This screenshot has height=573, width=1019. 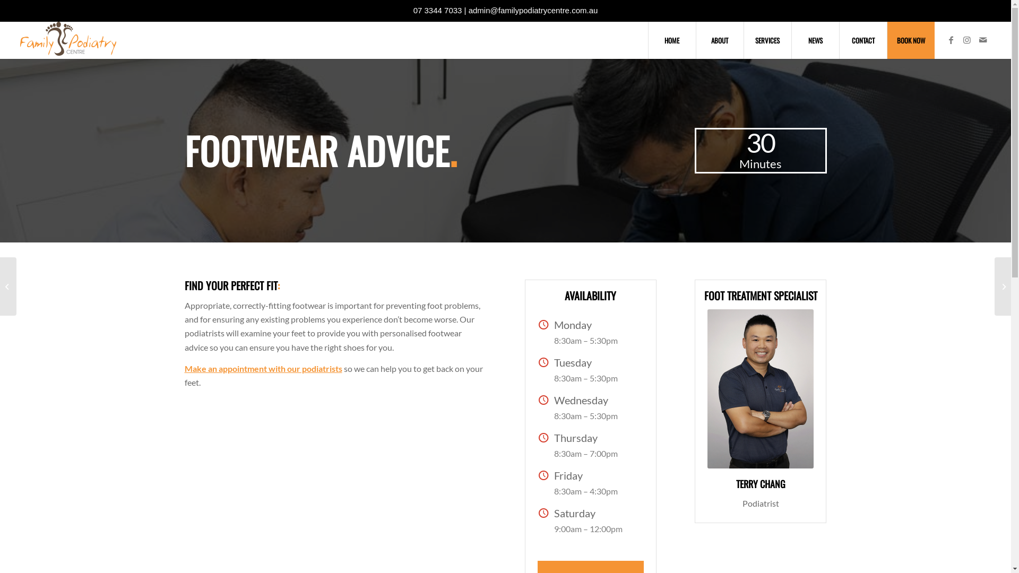 I want to click on NEWS, so click(x=815, y=40).